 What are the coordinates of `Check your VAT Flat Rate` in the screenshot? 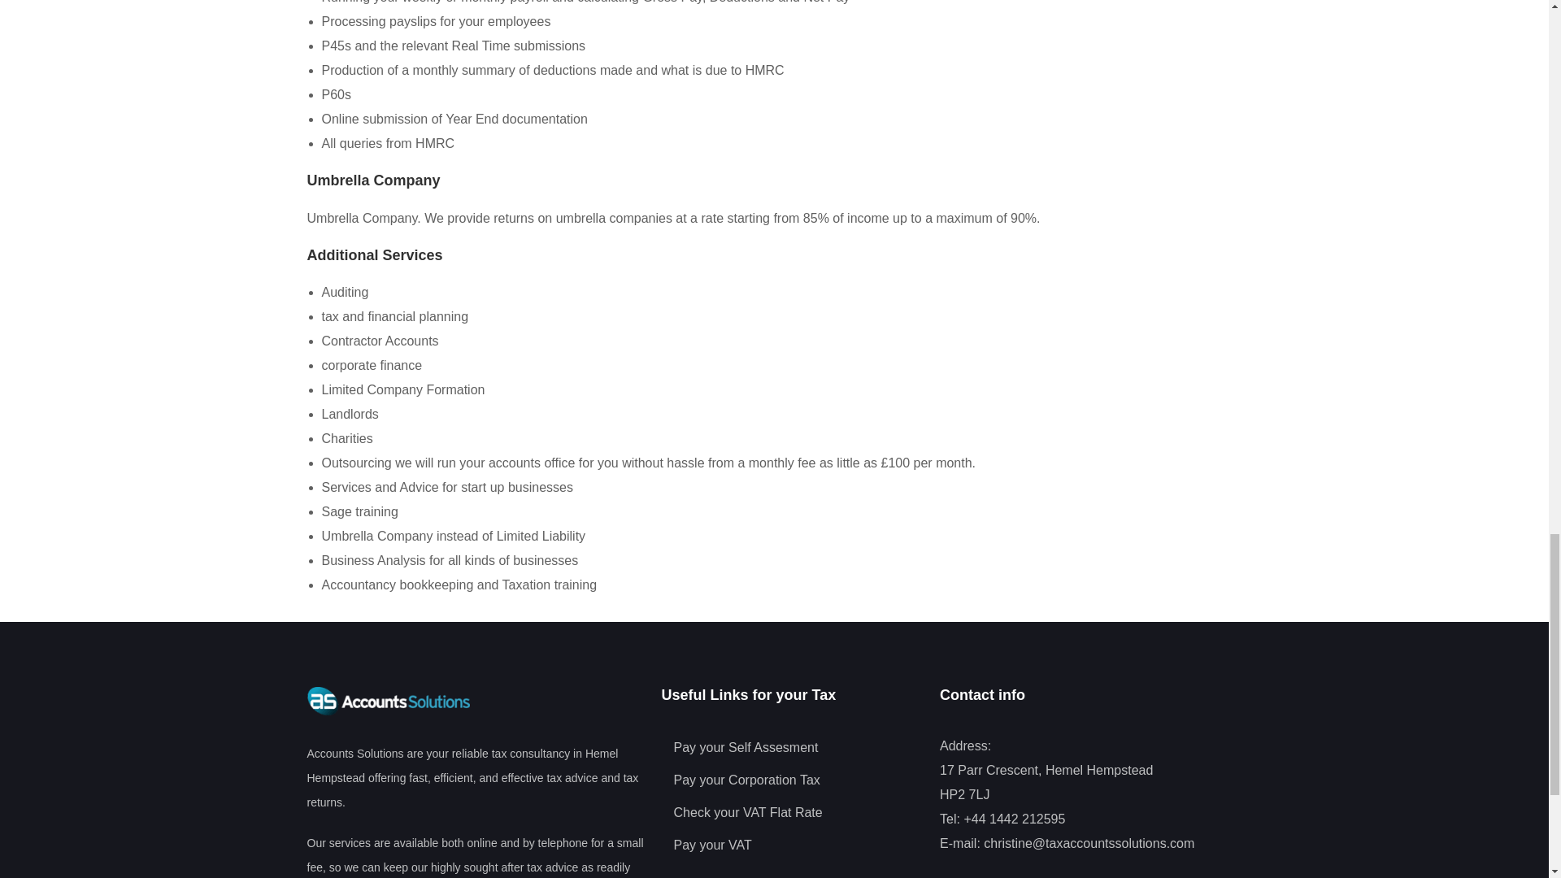 It's located at (793, 813).